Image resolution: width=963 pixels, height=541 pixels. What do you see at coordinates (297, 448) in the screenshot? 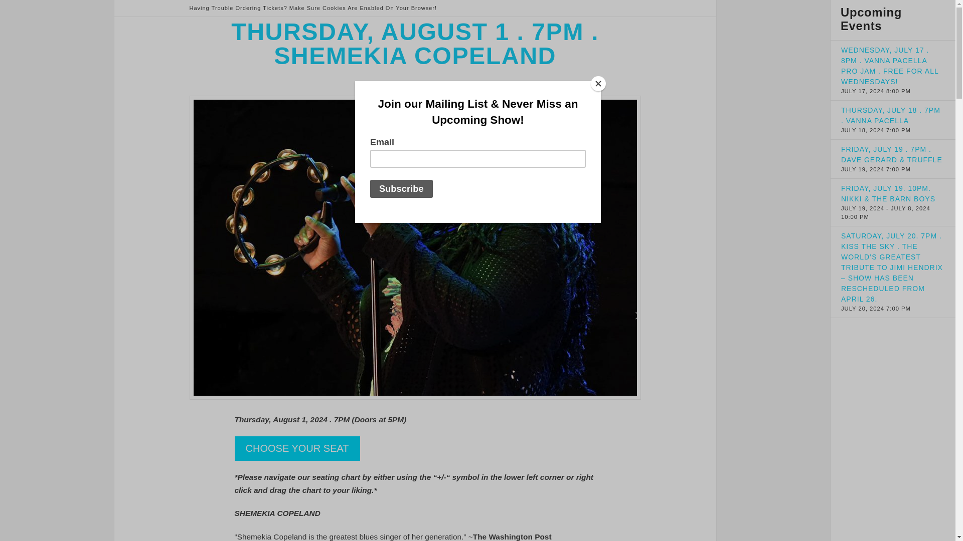
I see `CHOOSE YOUR SEAT` at bounding box center [297, 448].